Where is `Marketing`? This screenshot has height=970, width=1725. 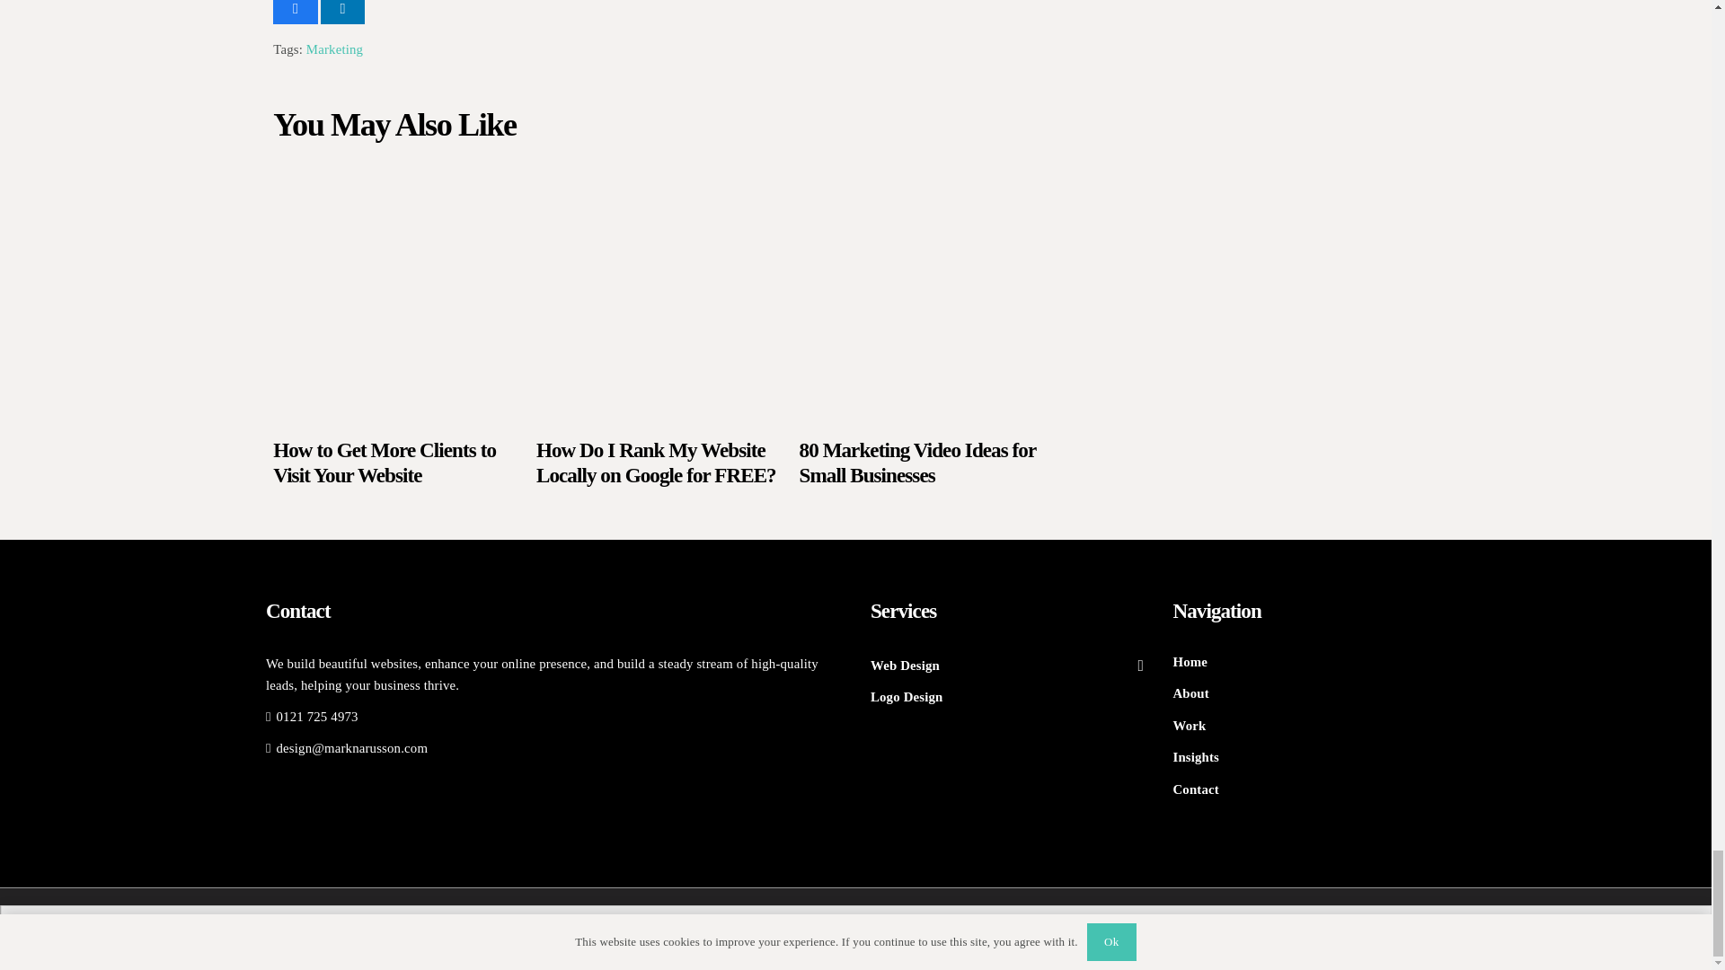
Marketing is located at coordinates (334, 48).